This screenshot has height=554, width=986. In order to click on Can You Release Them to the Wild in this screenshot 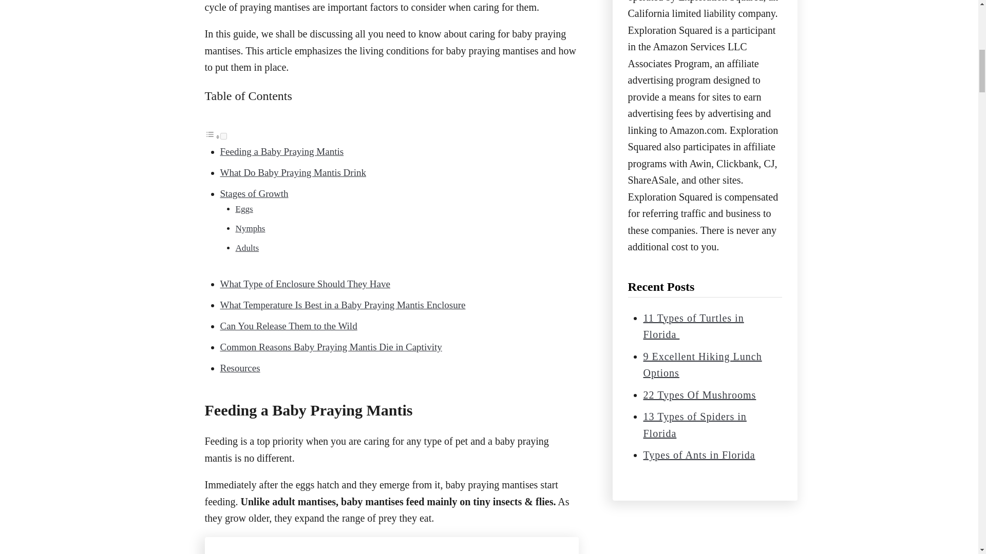, I will do `click(289, 326)`.